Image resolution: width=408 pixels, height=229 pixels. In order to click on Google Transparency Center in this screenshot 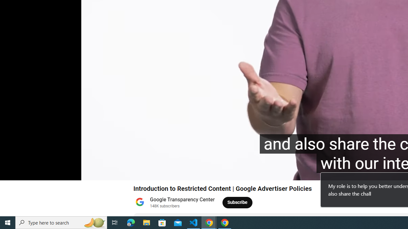, I will do `click(182, 200)`.